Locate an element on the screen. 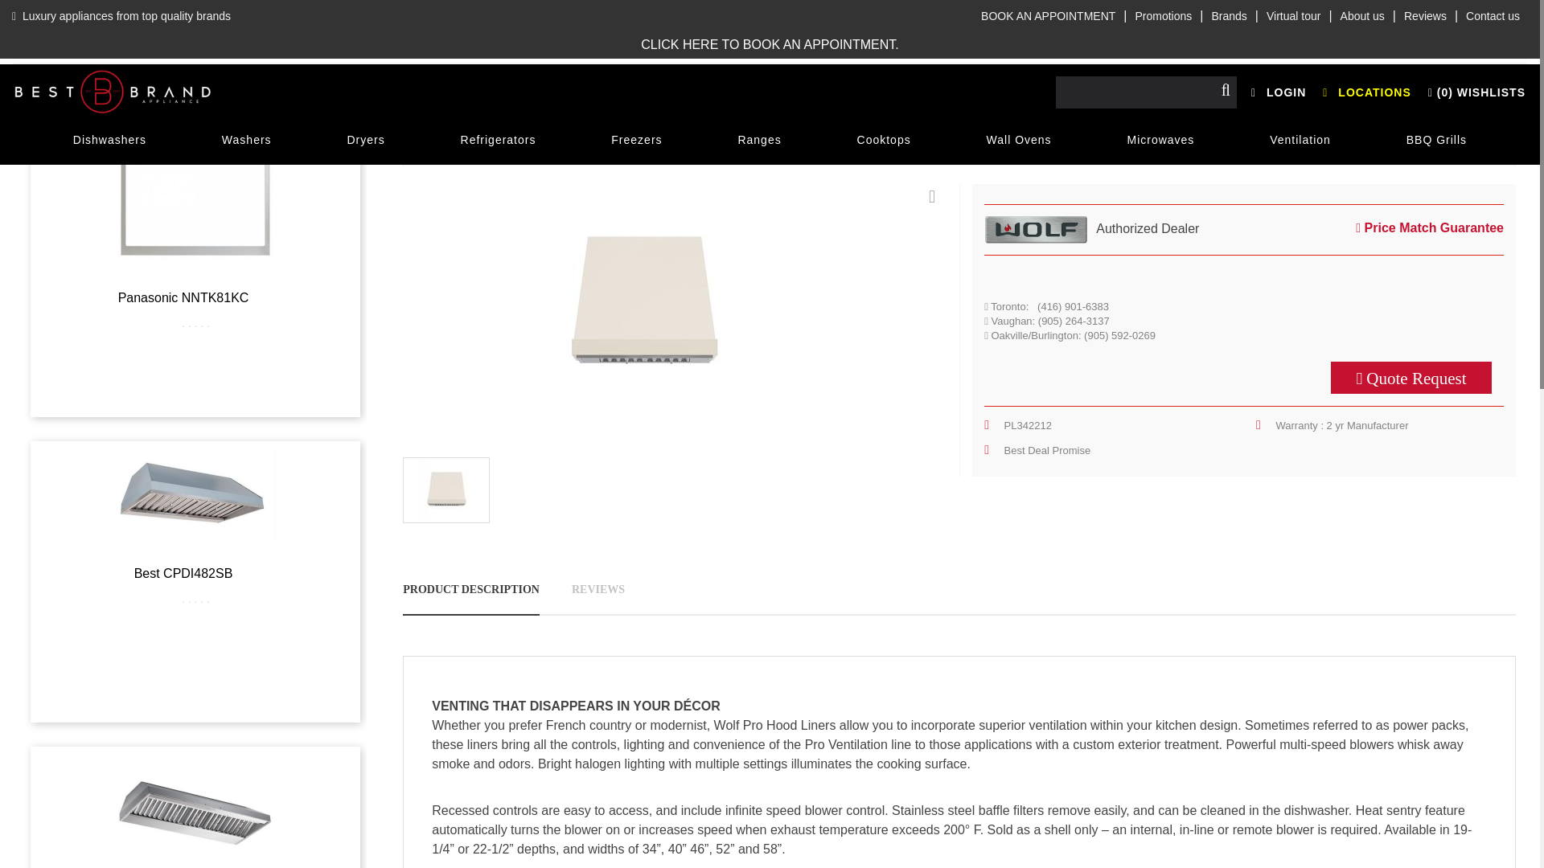 Image resolution: width=1544 pixels, height=868 pixels. Ventilation is located at coordinates (1300, 140).